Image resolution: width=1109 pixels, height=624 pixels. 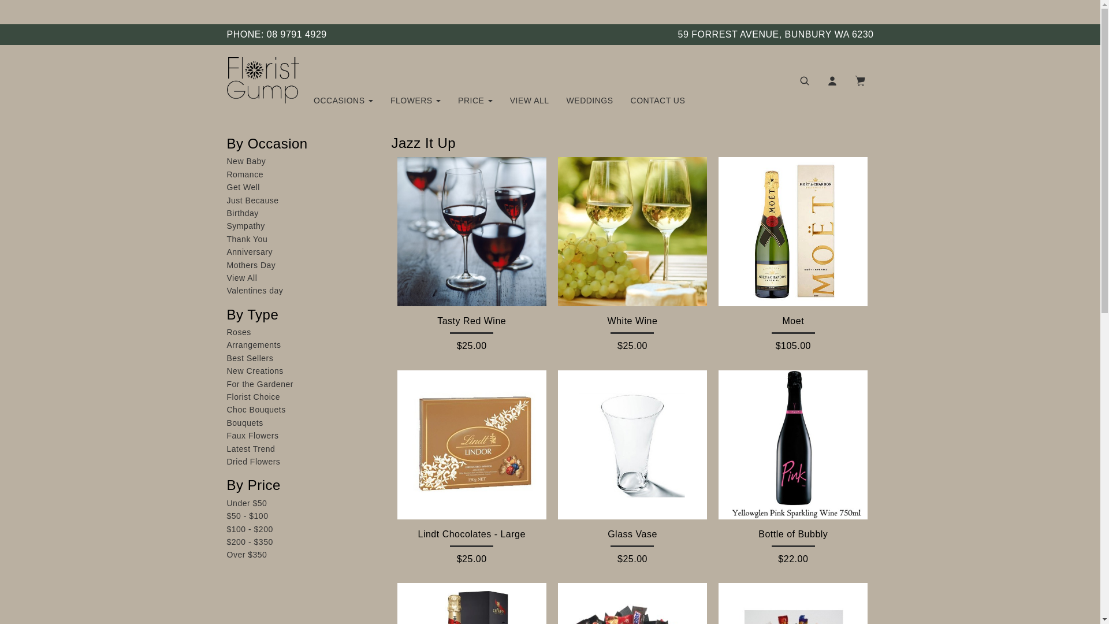 What do you see at coordinates (245, 174) in the screenshot?
I see `Romance` at bounding box center [245, 174].